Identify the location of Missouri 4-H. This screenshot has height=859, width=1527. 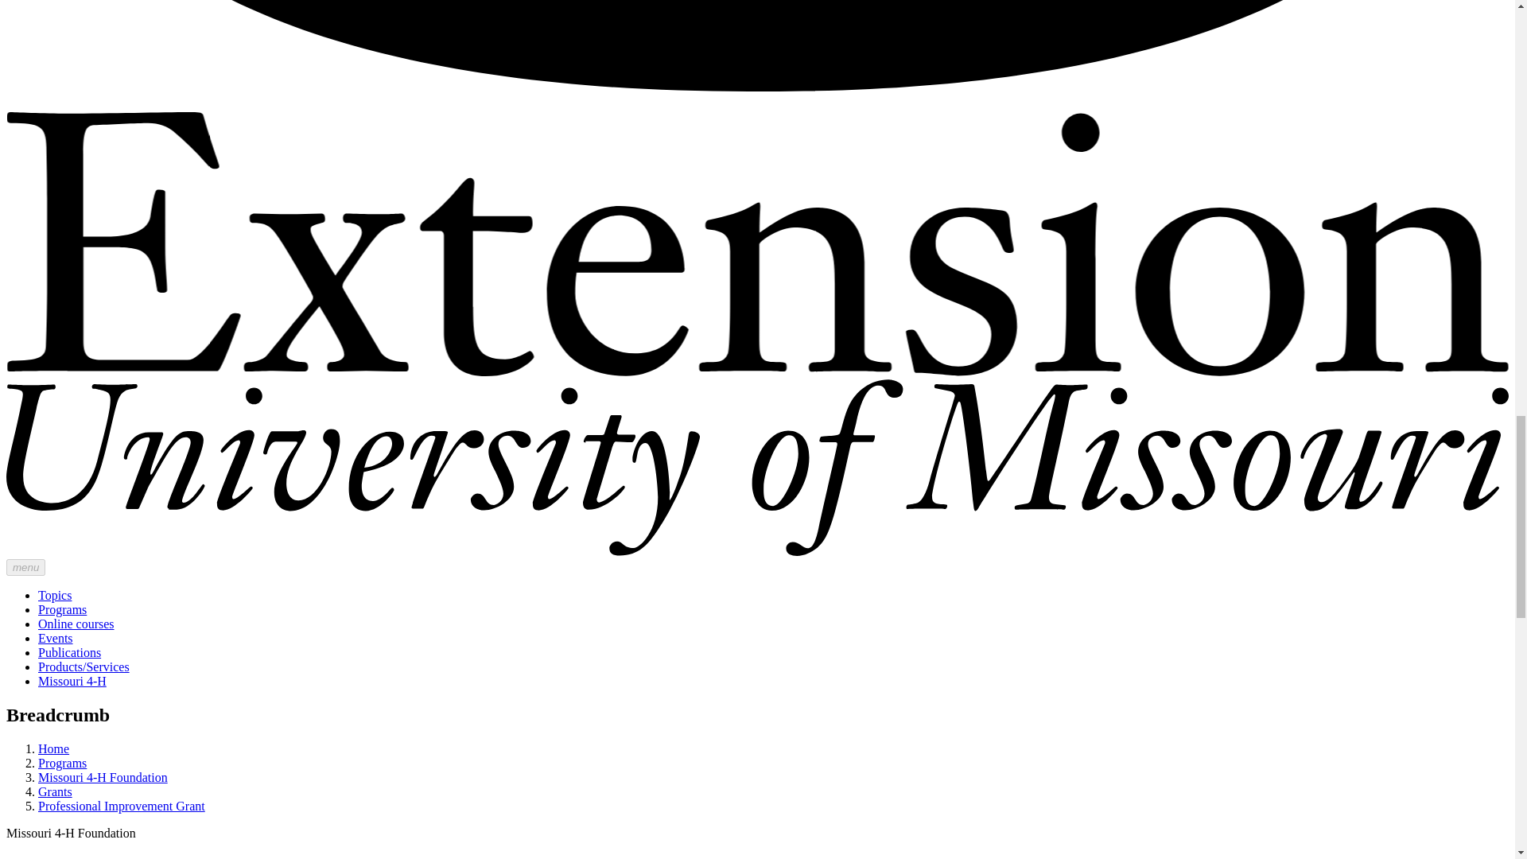
(72, 681).